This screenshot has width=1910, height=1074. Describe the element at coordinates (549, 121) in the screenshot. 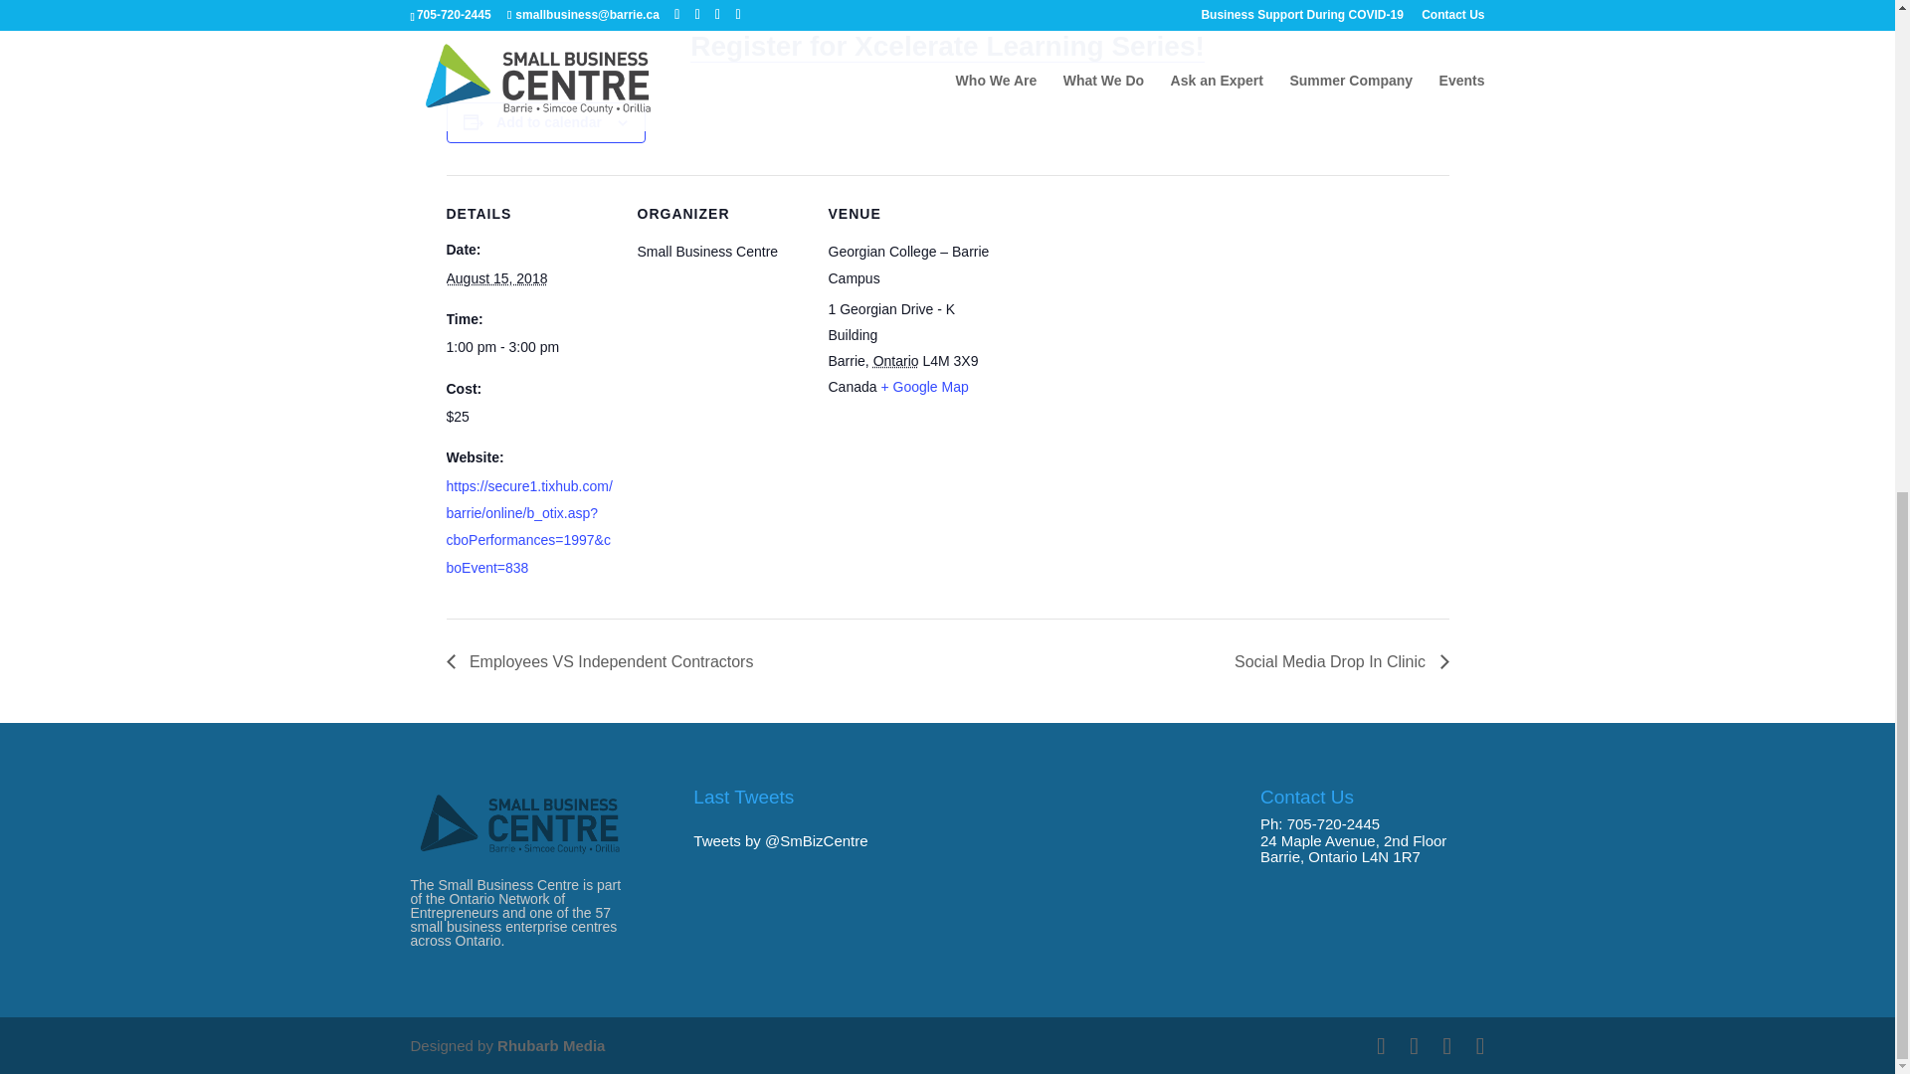

I see `Add to calendar` at that location.